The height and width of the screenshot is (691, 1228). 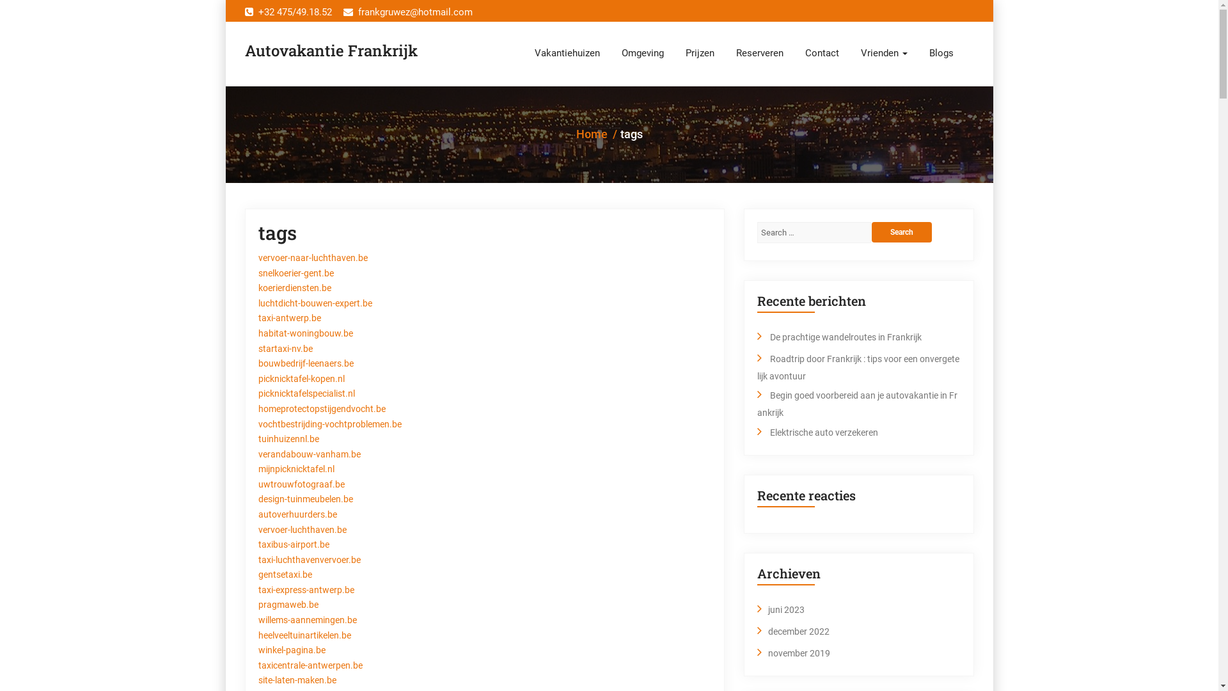 I want to click on uwtrouwfotograaf.be, so click(x=302, y=485).